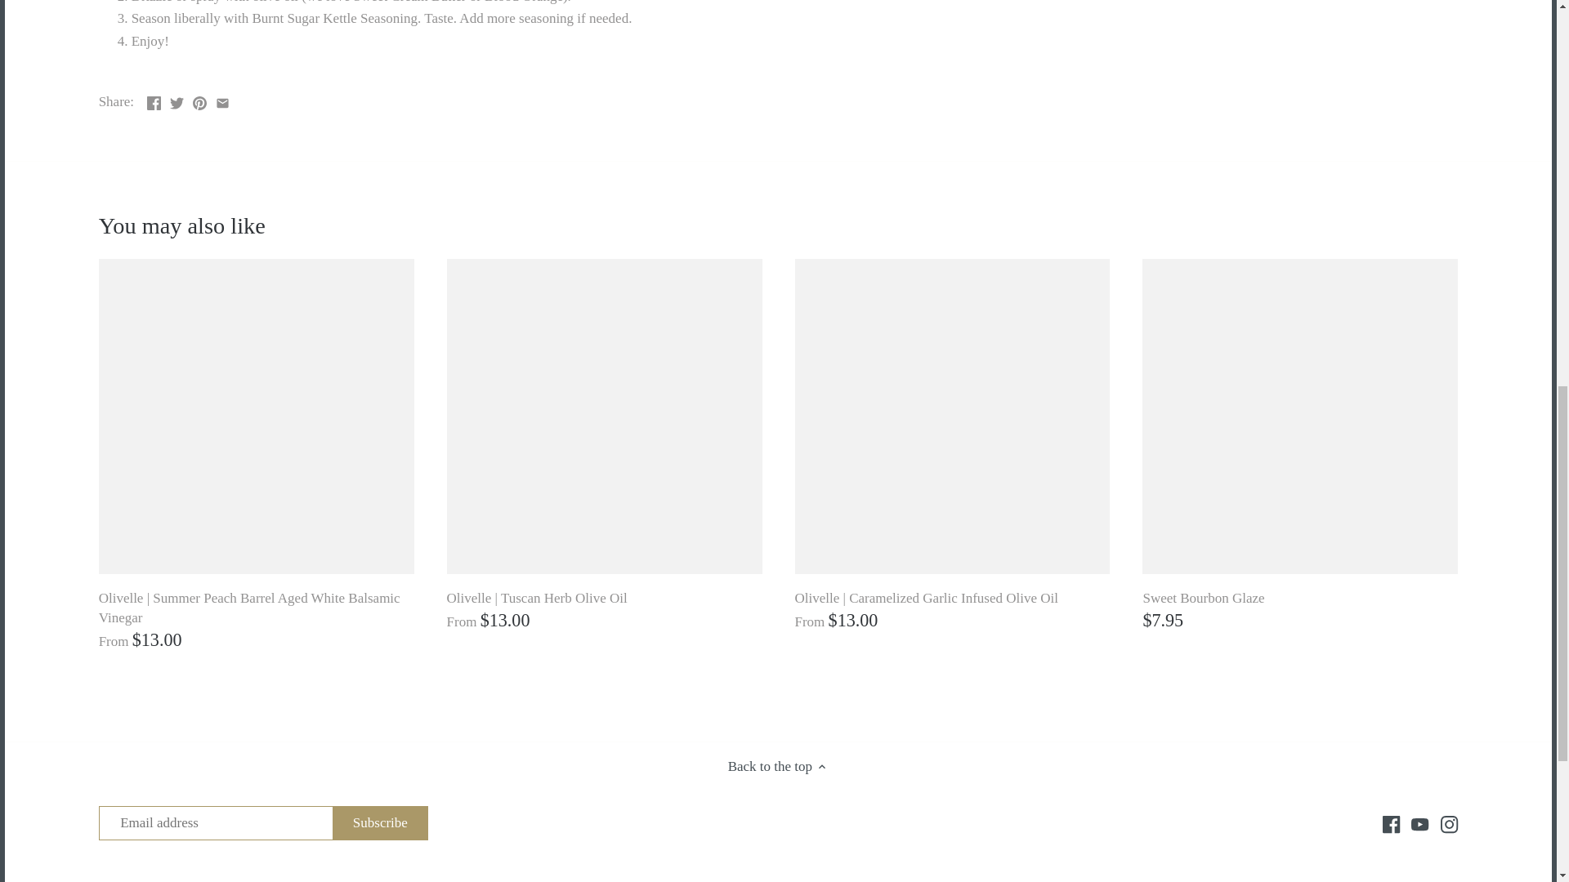 The height and width of the screenshot is (882, 1569). Describe the element at coordinates (154, 100) in the screenshot. I see `Share on Facebook` at that location.